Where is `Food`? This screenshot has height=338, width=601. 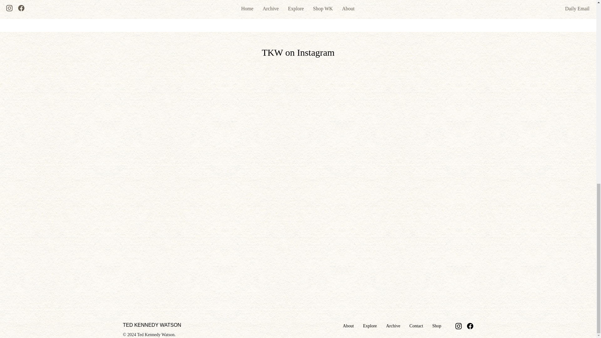
Food is located at coordinates (246, 1).